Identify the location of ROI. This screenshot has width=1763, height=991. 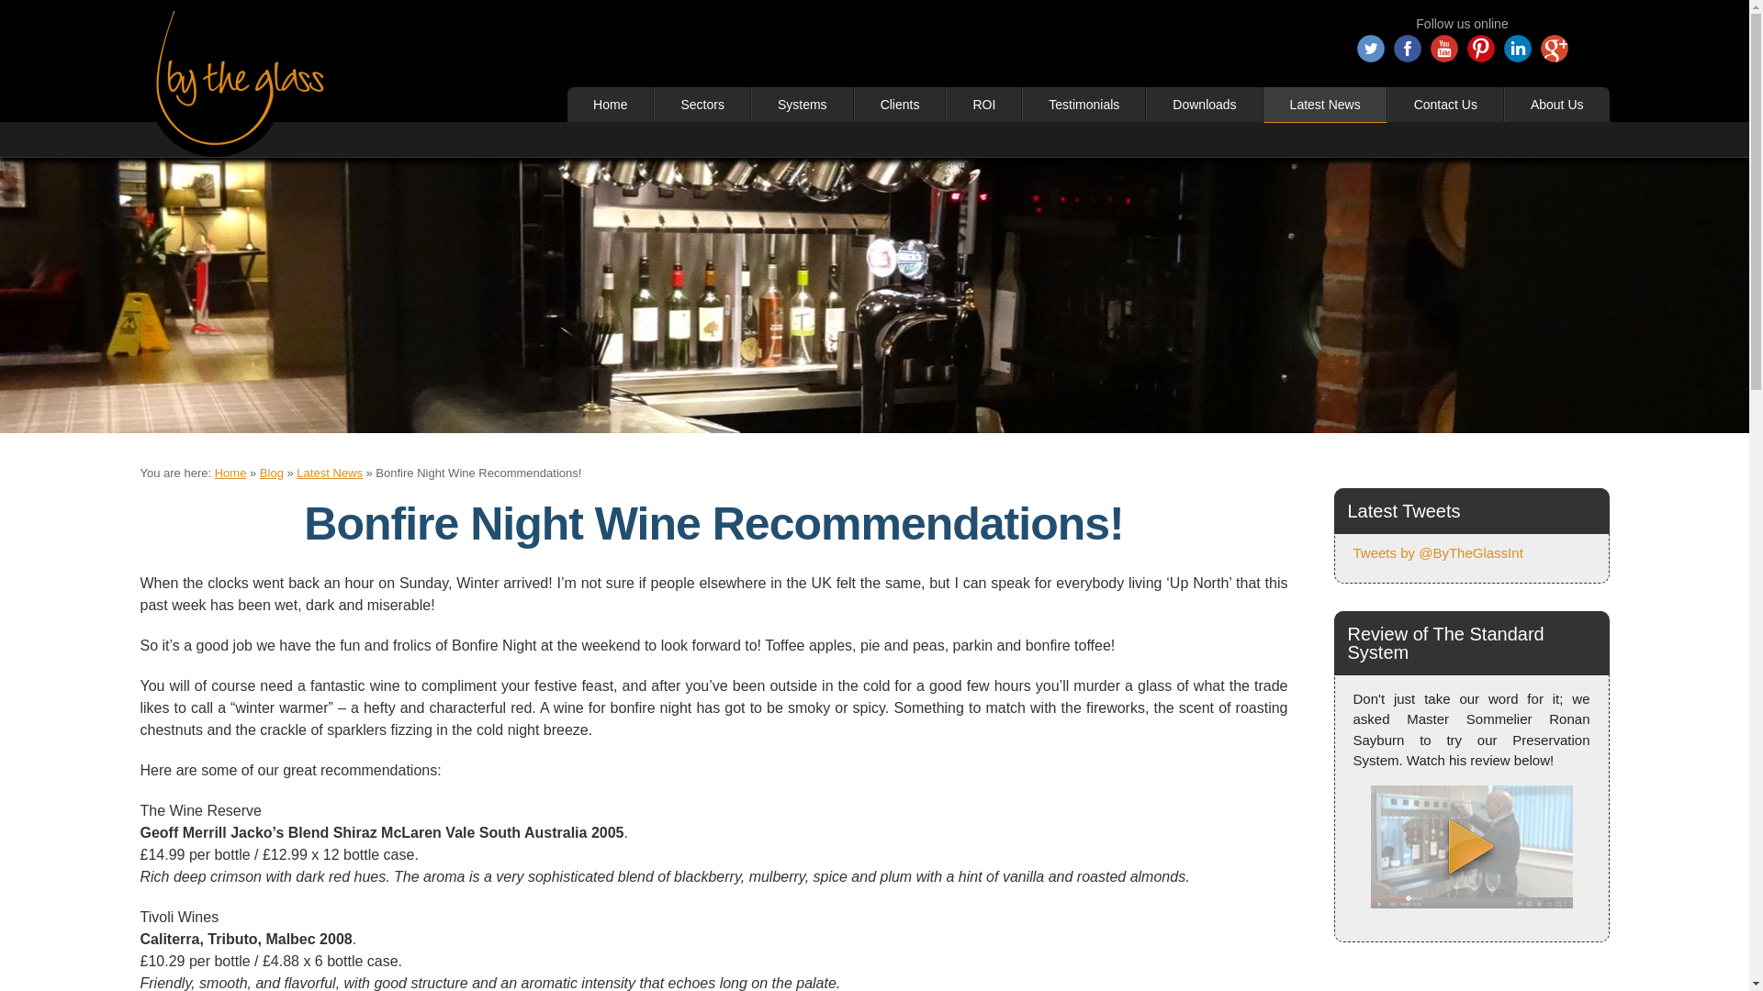
(983, 105).